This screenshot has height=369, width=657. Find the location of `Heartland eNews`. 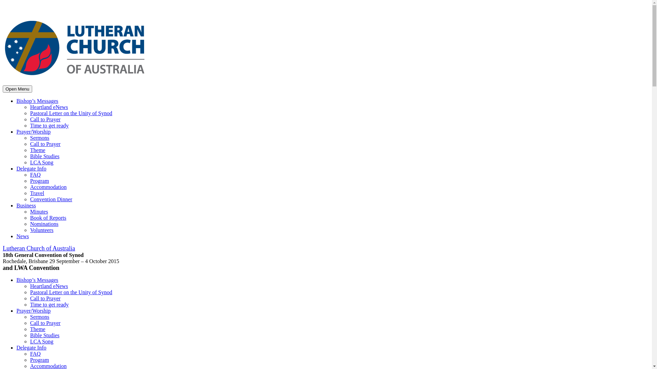

Heartland eNews is located at coordinates (49, 286).